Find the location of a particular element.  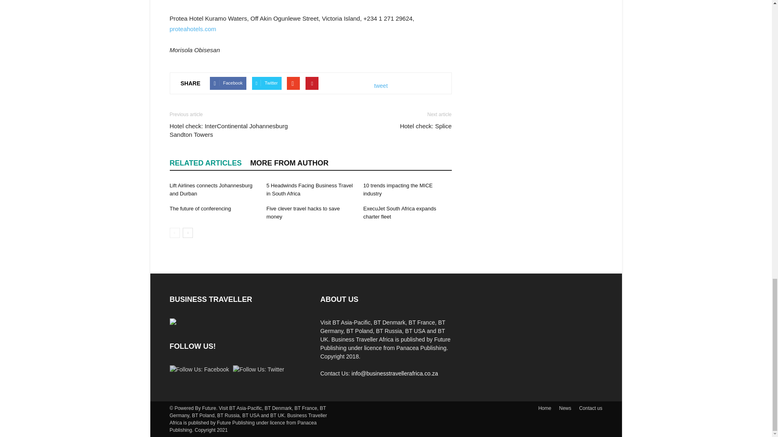

The future of conferencing is located at coordinates (200, 208).